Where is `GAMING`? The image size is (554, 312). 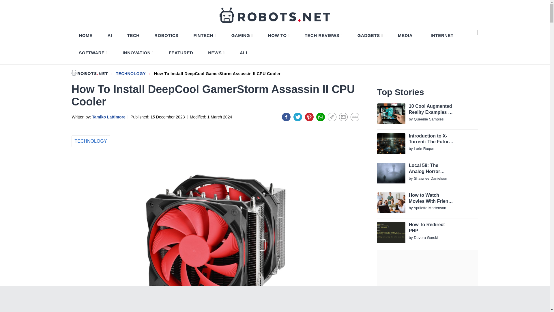
GAMING is located at coordinates (242, 35).